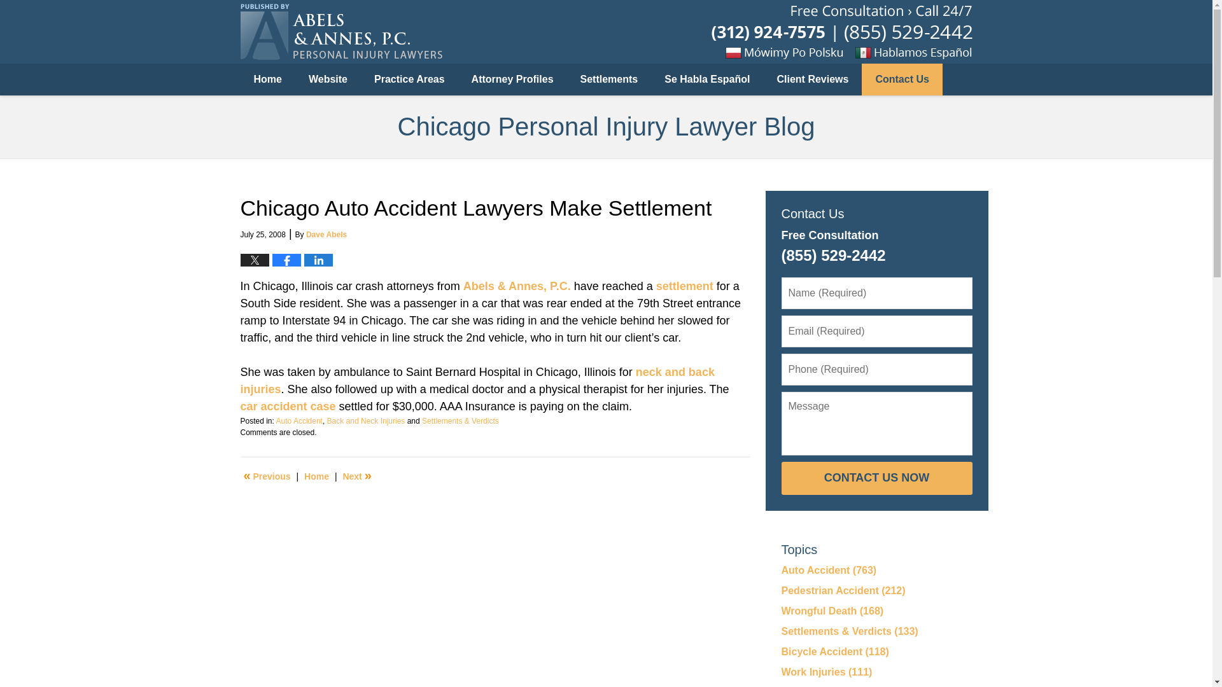  Describe the element at coordinates (813, 80) in the screenshot. I see `Client Reviews` at that location.